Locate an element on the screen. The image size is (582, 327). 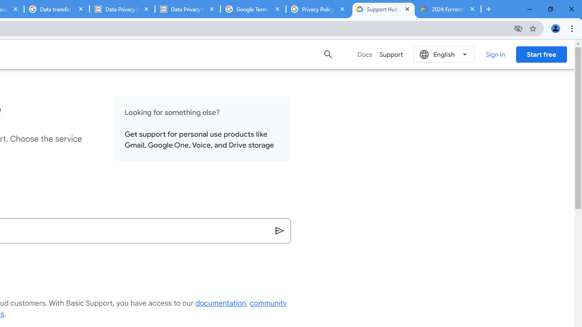
Data Privacy Framework is located at coordinates (122, 9).